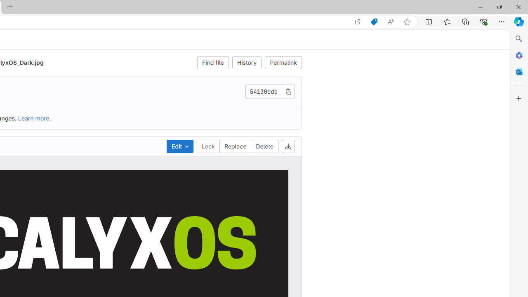 The height and width of the screenshot is (297, 528). What do you see at coordinates (288, 146) in the screenshot?
I see `Download` at bounding box center [288, 146].